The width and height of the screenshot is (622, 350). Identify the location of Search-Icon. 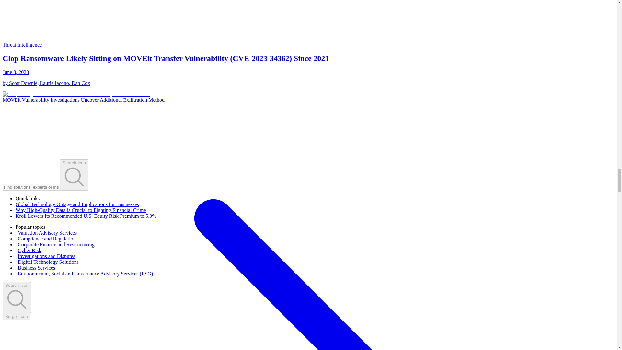
(74, 175).